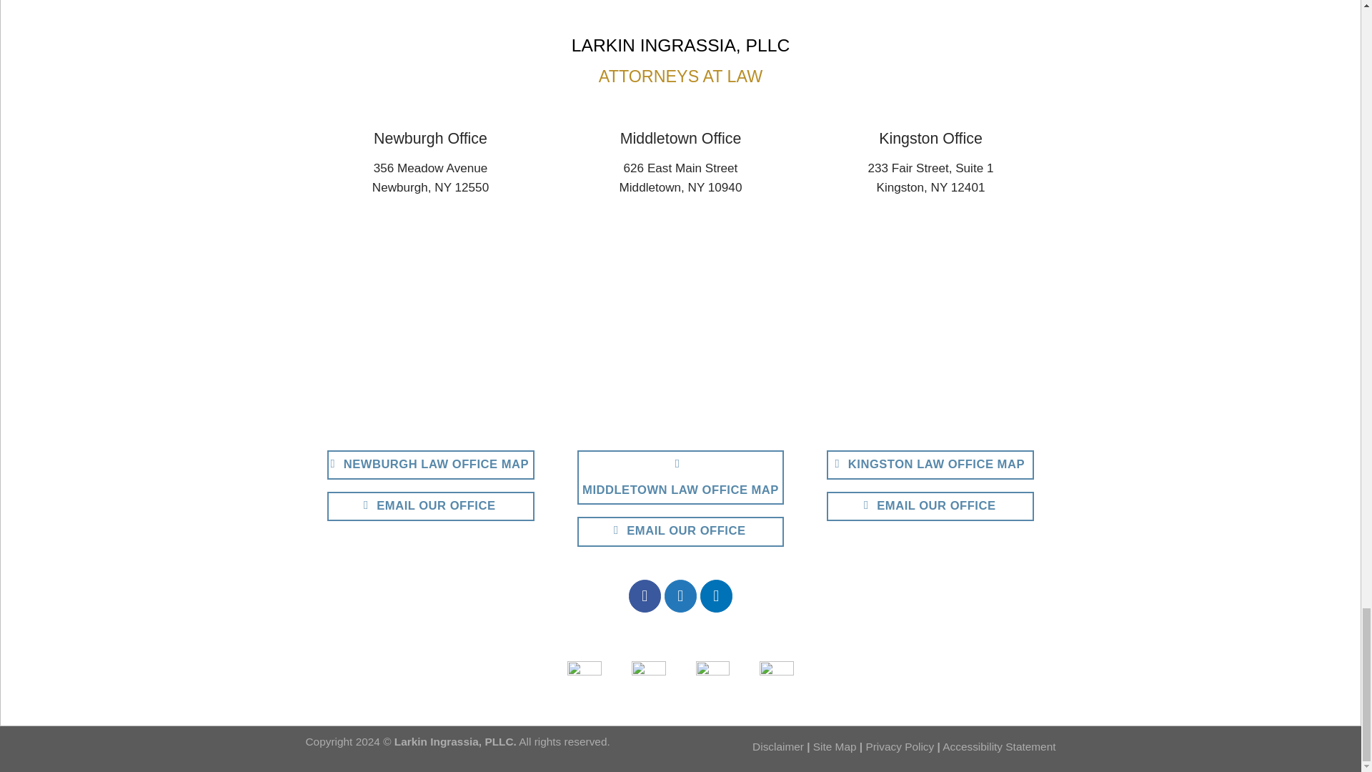  I want to click on EMAIL OUR OFFICE, so click(431, 506).